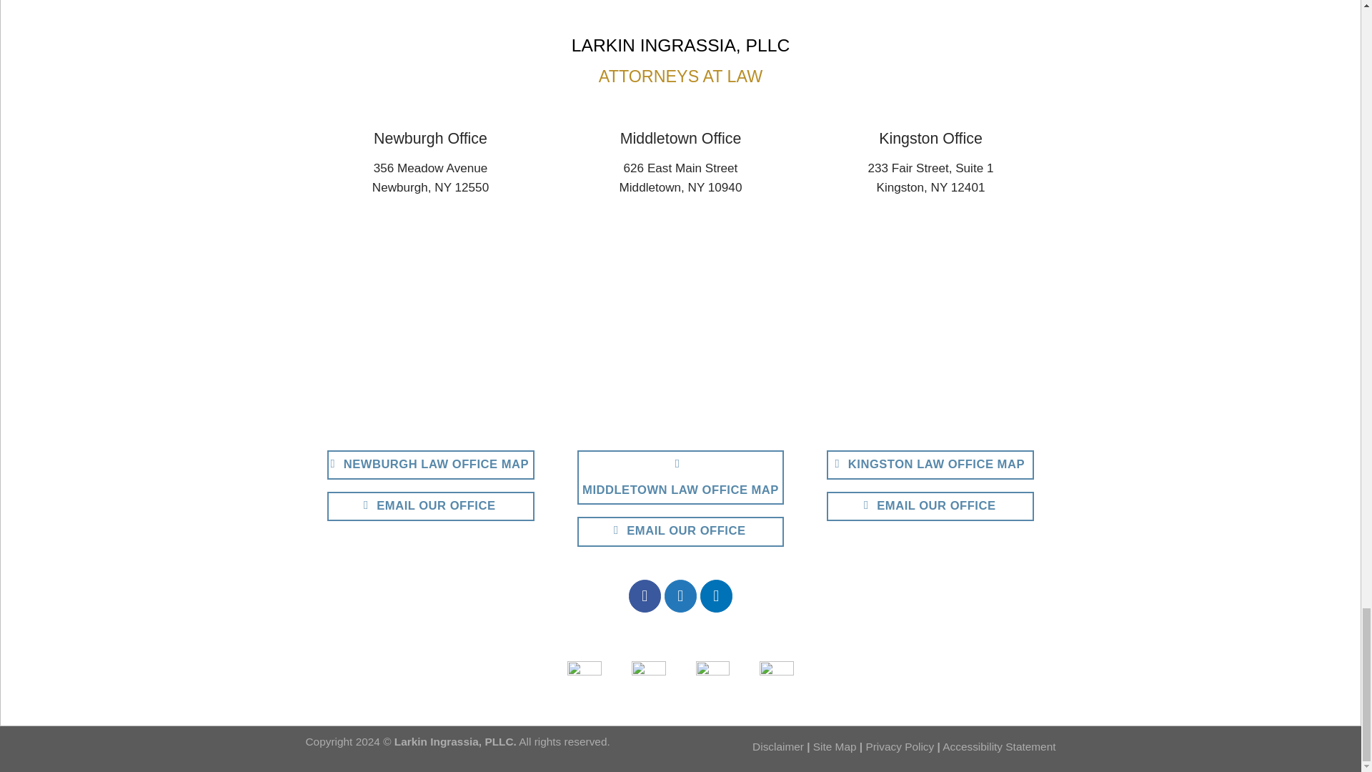  I want to click on EMAIL OUR OFFICE, so click(431, 506).